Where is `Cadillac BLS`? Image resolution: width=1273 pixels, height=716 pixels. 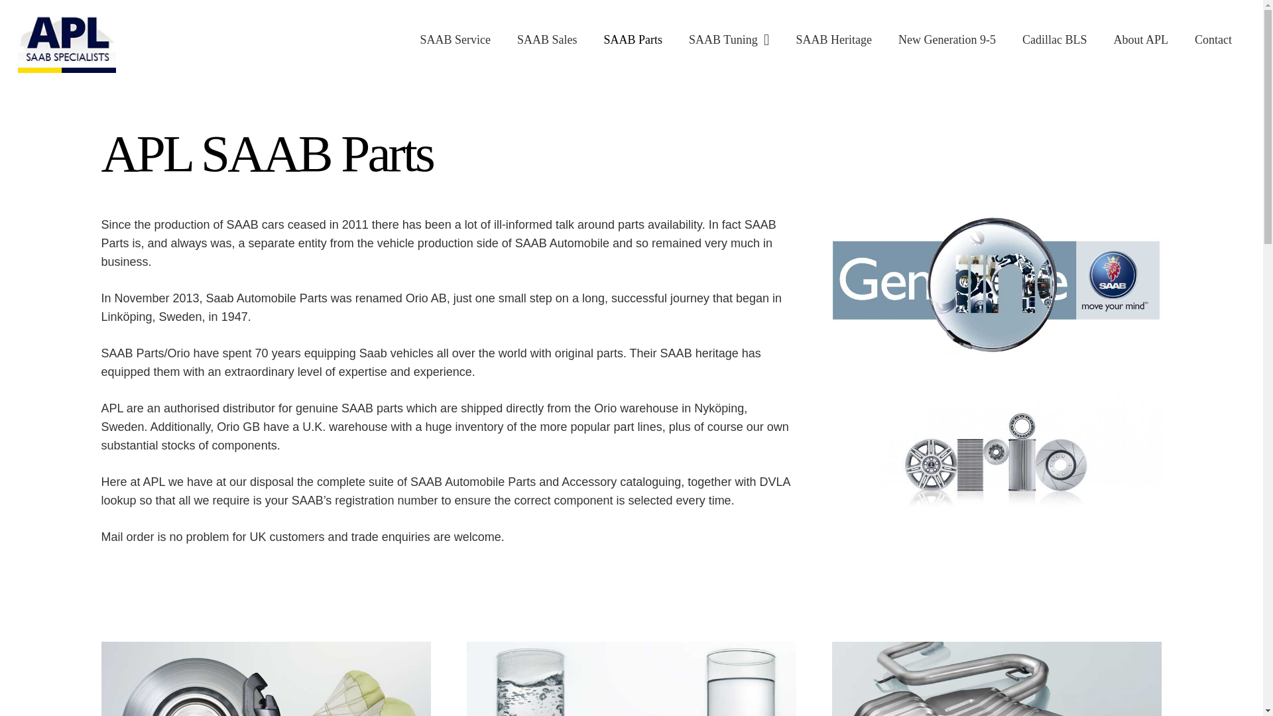
Cadillac BLS is located at coordinates (1055, 40).